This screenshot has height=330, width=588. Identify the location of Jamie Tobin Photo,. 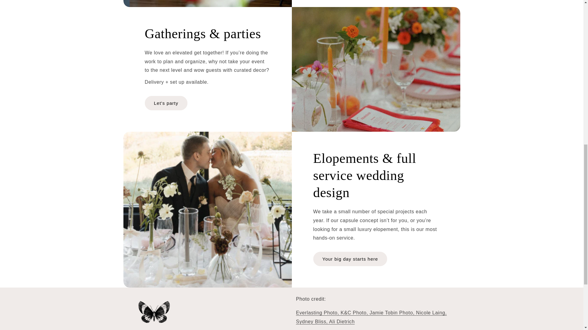
(393, 313).